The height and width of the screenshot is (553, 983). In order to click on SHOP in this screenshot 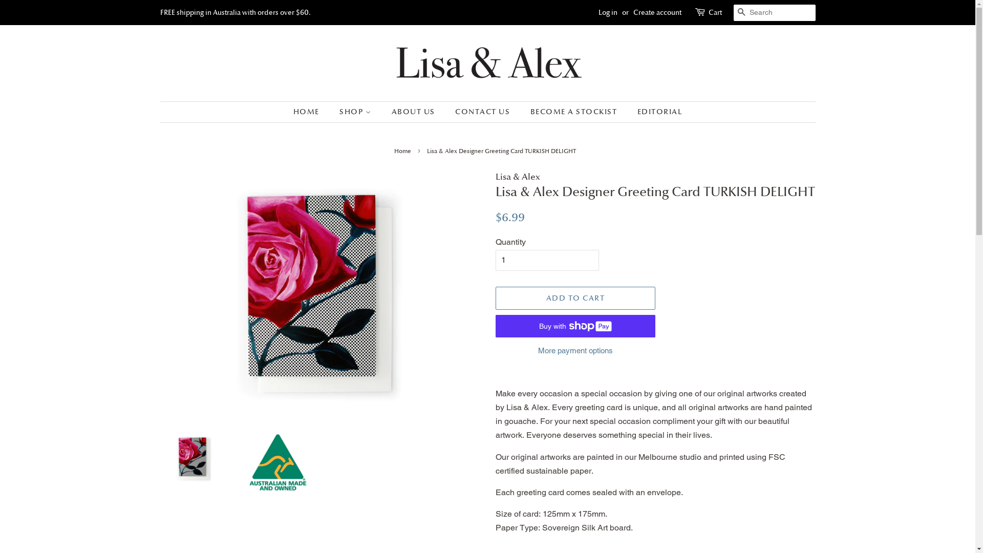, I will do `click(356, 112)`.